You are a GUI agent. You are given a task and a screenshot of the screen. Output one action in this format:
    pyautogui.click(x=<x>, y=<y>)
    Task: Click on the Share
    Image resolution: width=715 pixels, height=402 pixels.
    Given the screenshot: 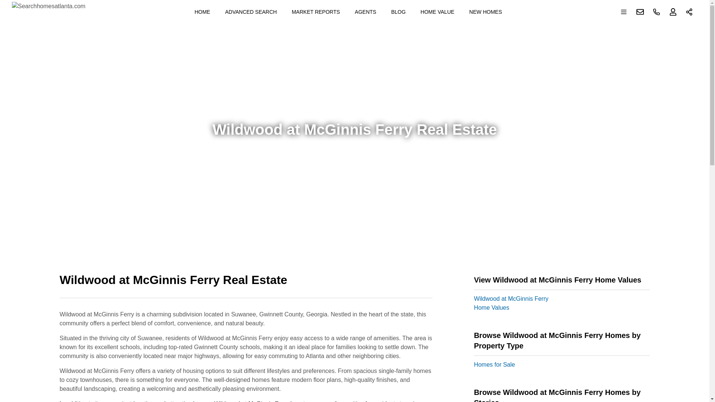 What is the action you would take?
    pyautogui.click(x=689, y=12)
    